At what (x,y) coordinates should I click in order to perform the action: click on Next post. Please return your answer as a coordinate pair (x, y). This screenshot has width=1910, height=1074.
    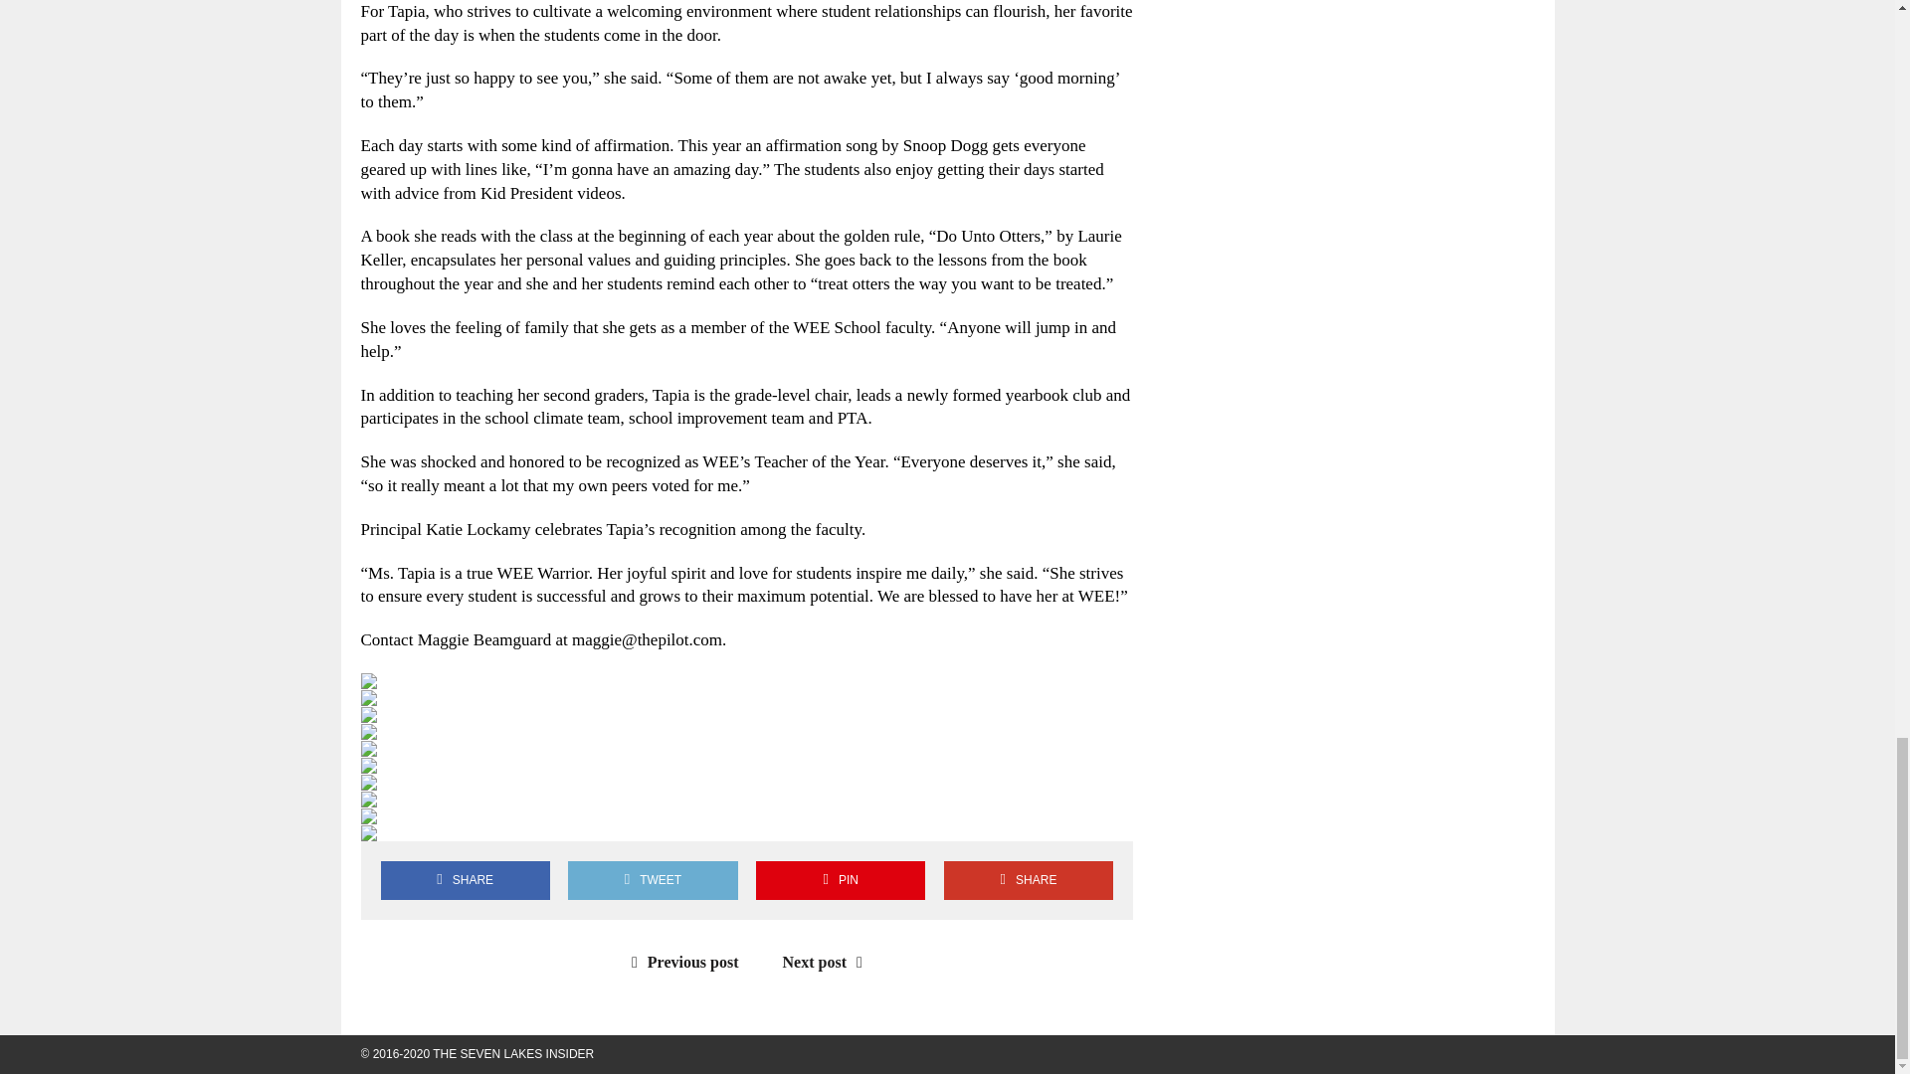
    Looking at the image, I should click on (828, 963).